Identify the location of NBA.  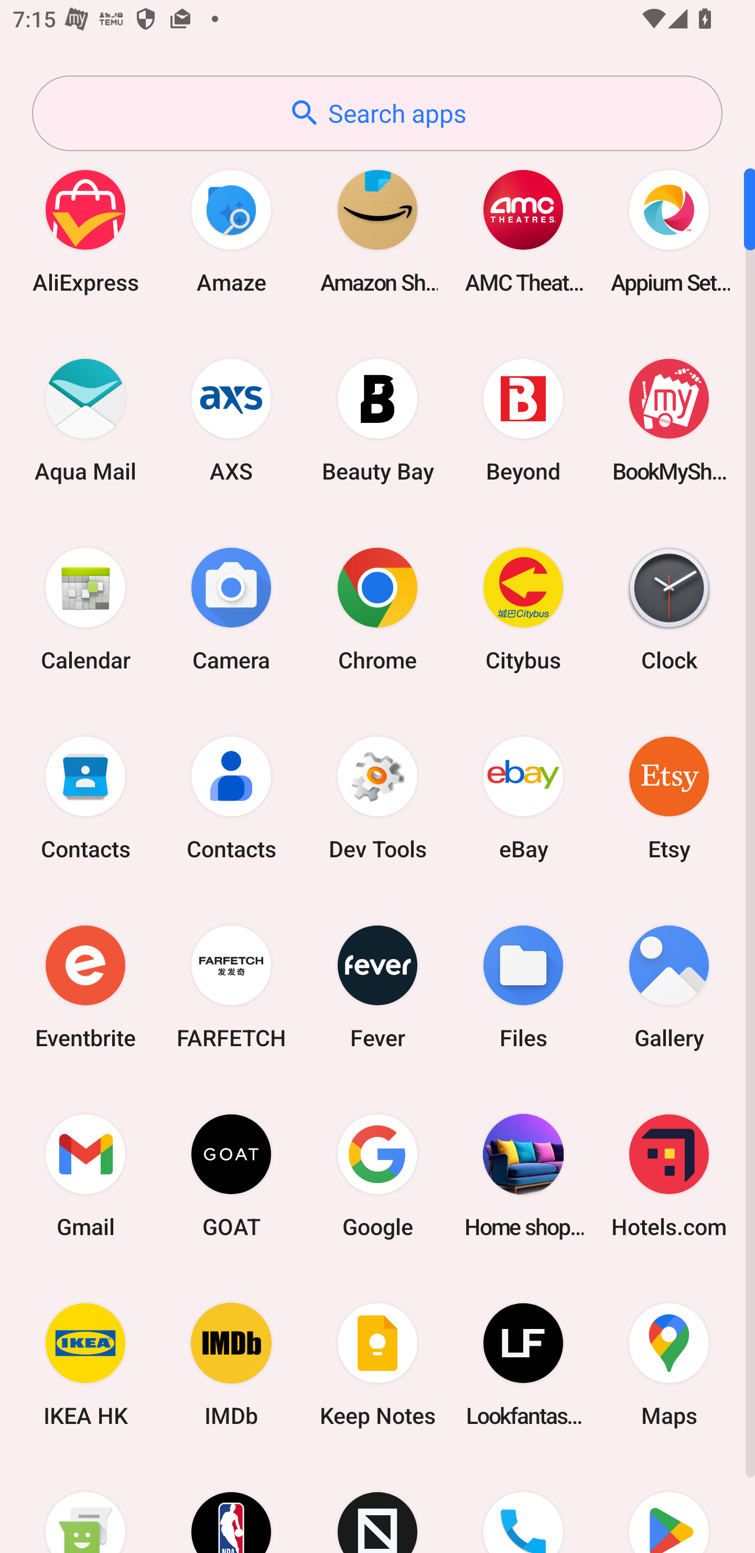
(231, 1506).